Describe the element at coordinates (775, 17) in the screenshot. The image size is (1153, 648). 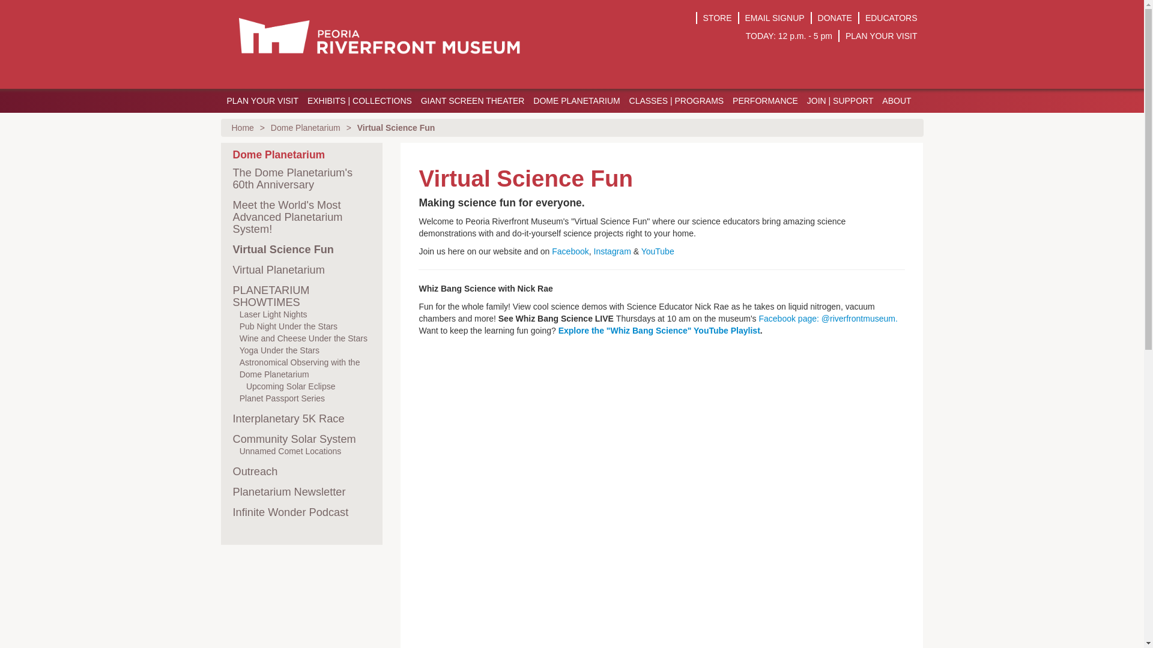
I see `EMAIL SIGNUP` at that location.